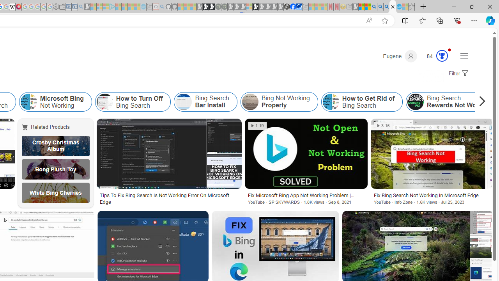 The width and height of the screenshot is (499, 281). What do you see at coordinates (104, 101) in the screenshot?
I see `How to Turn Off Bing Search` at bounding box center [104, 101].